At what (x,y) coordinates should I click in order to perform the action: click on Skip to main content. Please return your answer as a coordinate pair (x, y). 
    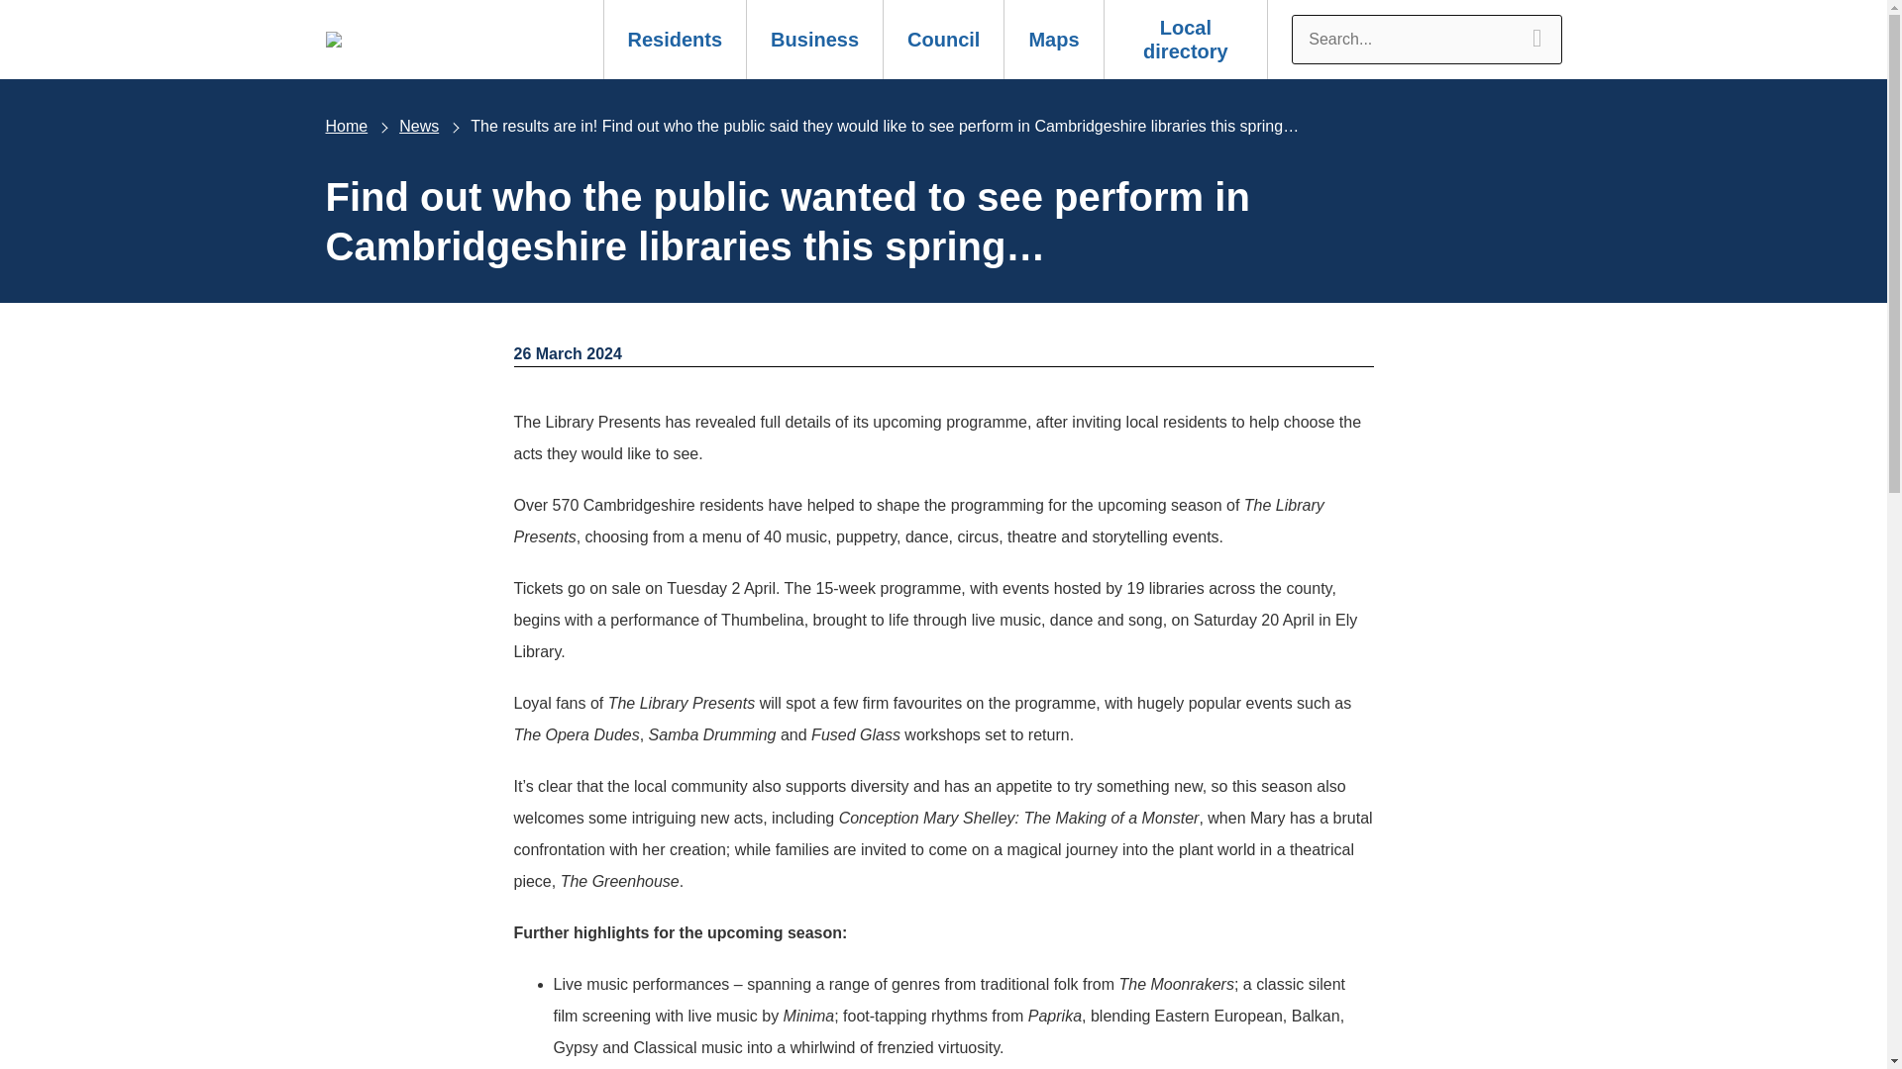
    Looking at the image, I should click on (16, 12).